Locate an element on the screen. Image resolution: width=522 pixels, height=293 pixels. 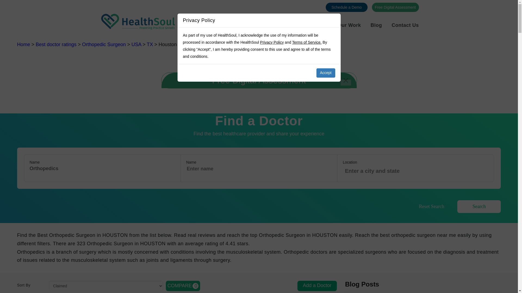
Contact Us is located at coordinates (284, 32).